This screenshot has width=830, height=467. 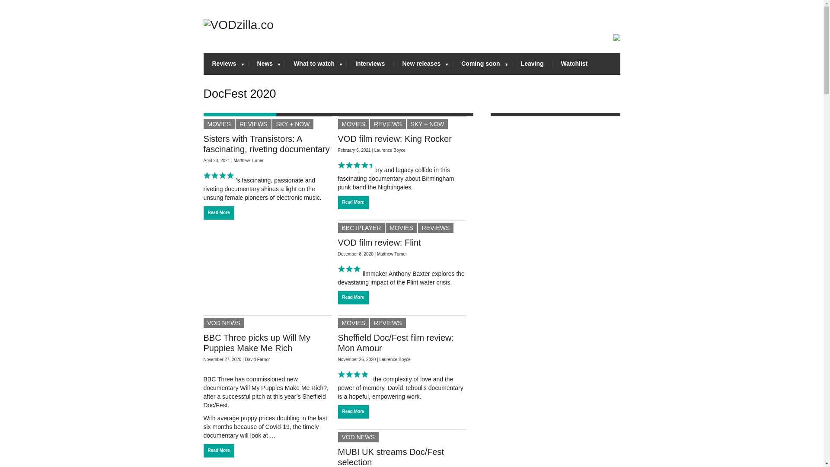 I want to click on Interviews, so click(x=370, y=64).